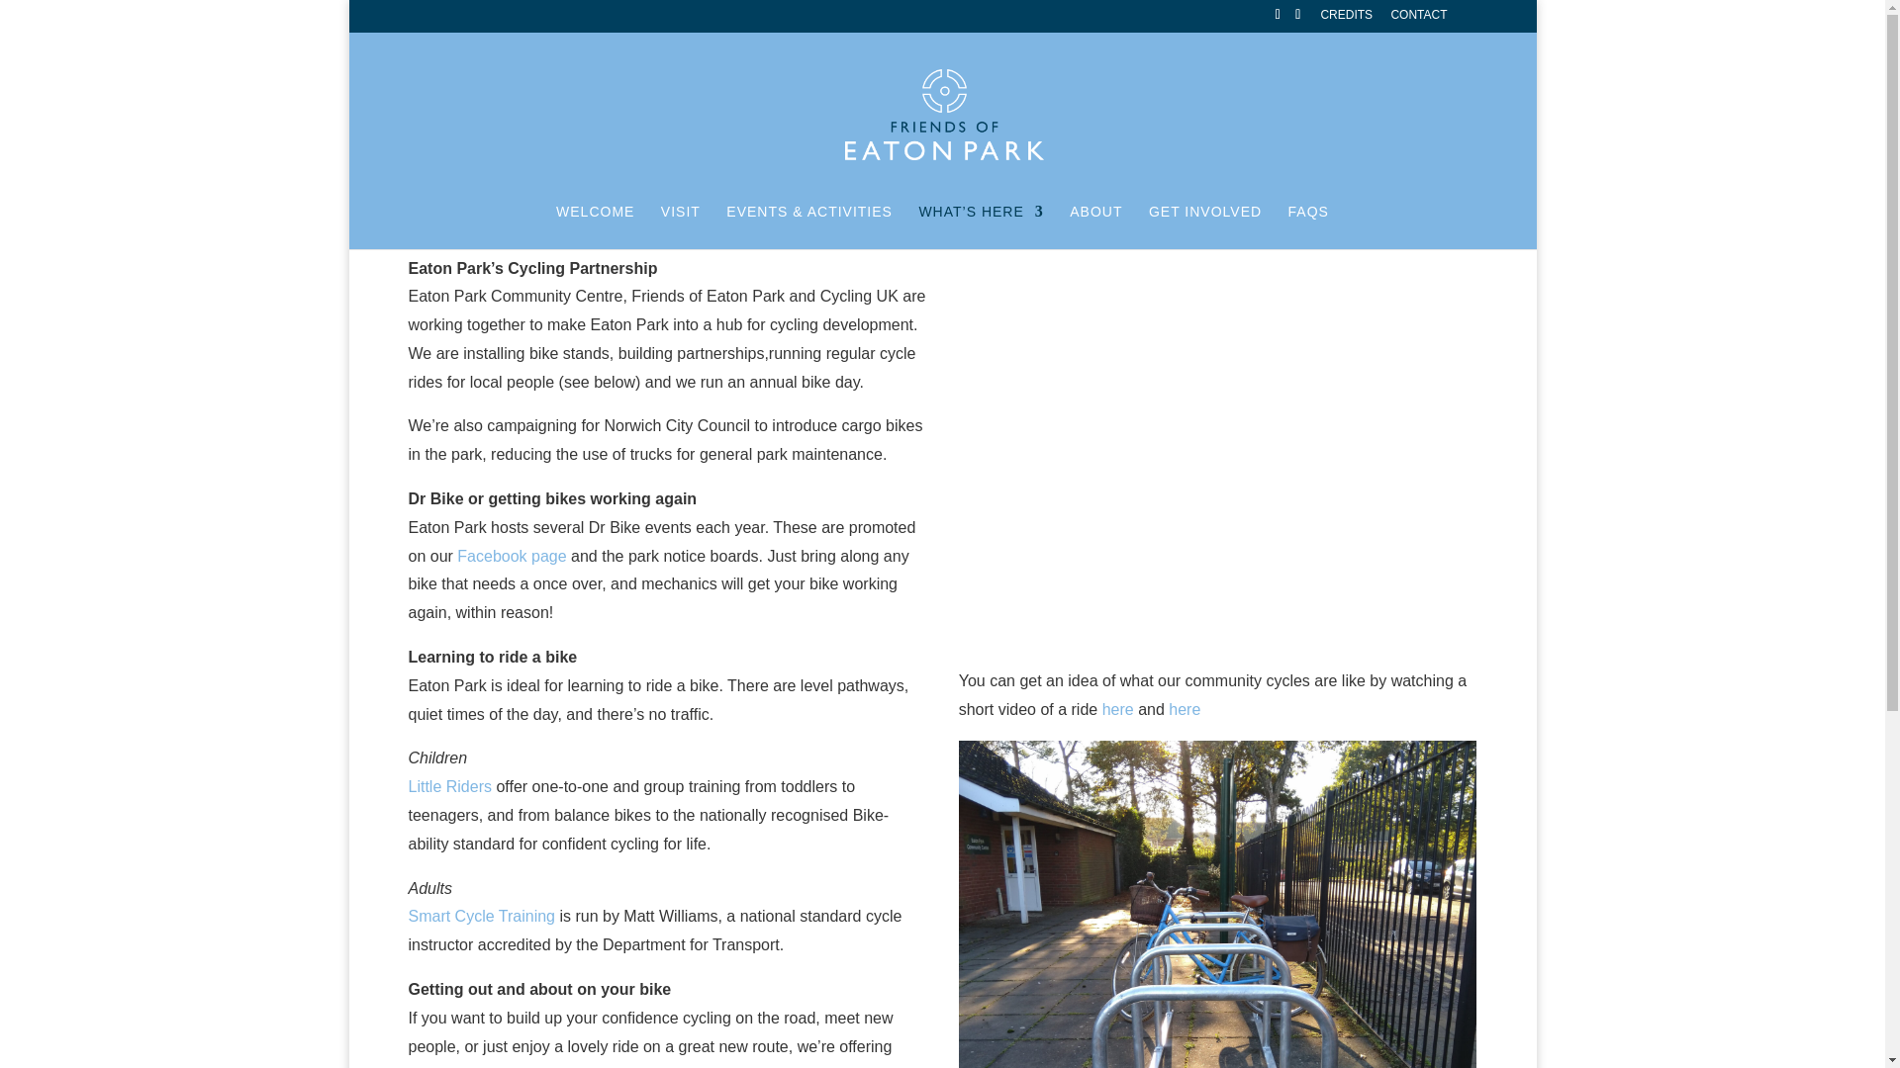 The width and height of the screenshot is (1900, 1068). What do you see at coordinates (681, 226) in the screenshot?
I see `VISIT` at bounding box center [681, 226].